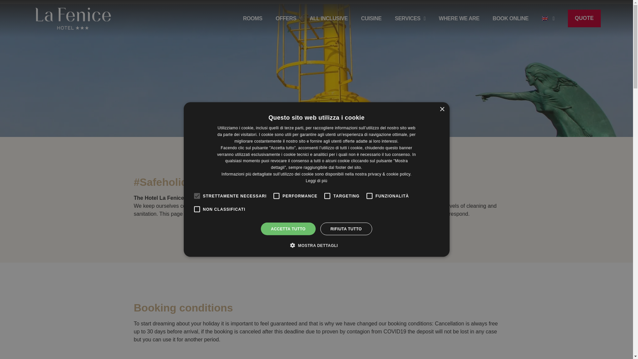 Image resolution: width=638 pixels, height=359 pixels. Describe the element at coordinates (510, 19) in the screenshot. I see `BOOK ONLINE` at that location.